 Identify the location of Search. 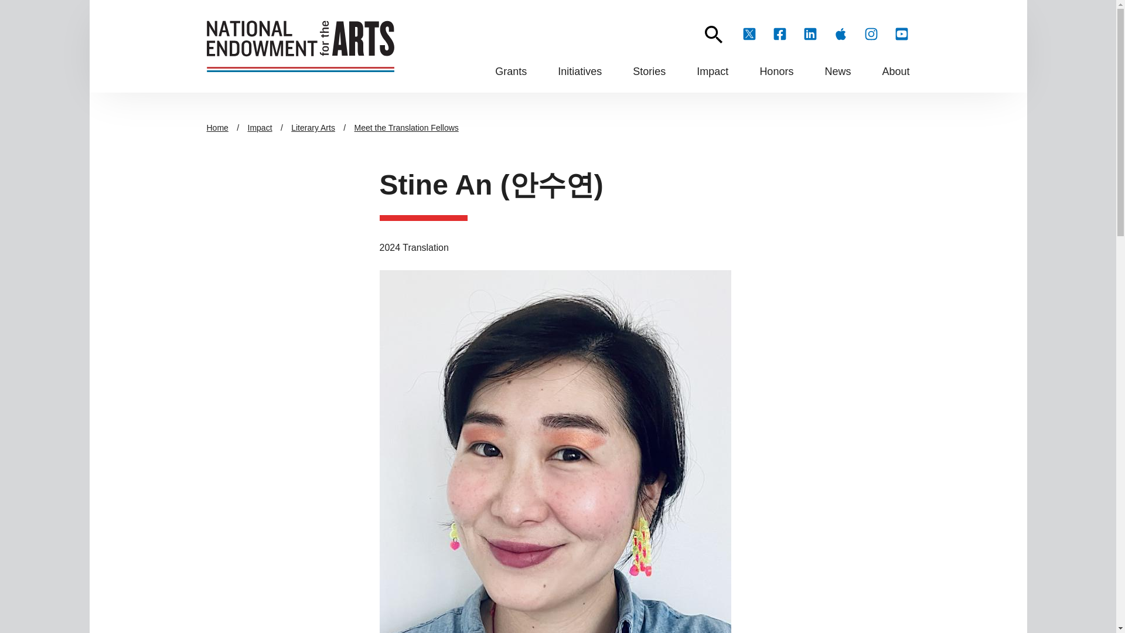
(712, 35).